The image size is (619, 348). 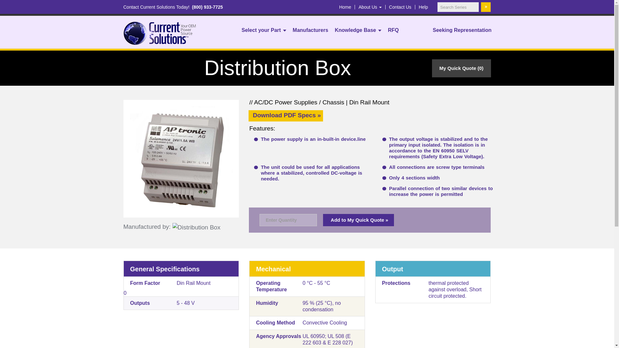 I want to click on Home, so click(x=345, y=7).